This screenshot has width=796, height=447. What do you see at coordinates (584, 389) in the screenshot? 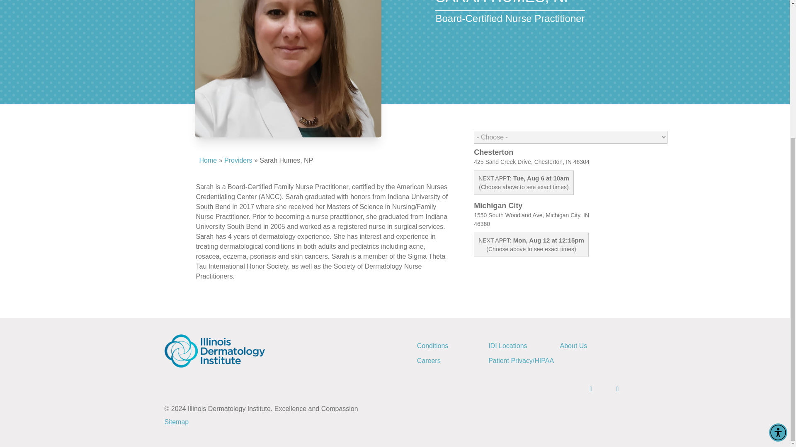
I see `Facebook` at bounding box center [584, 389].